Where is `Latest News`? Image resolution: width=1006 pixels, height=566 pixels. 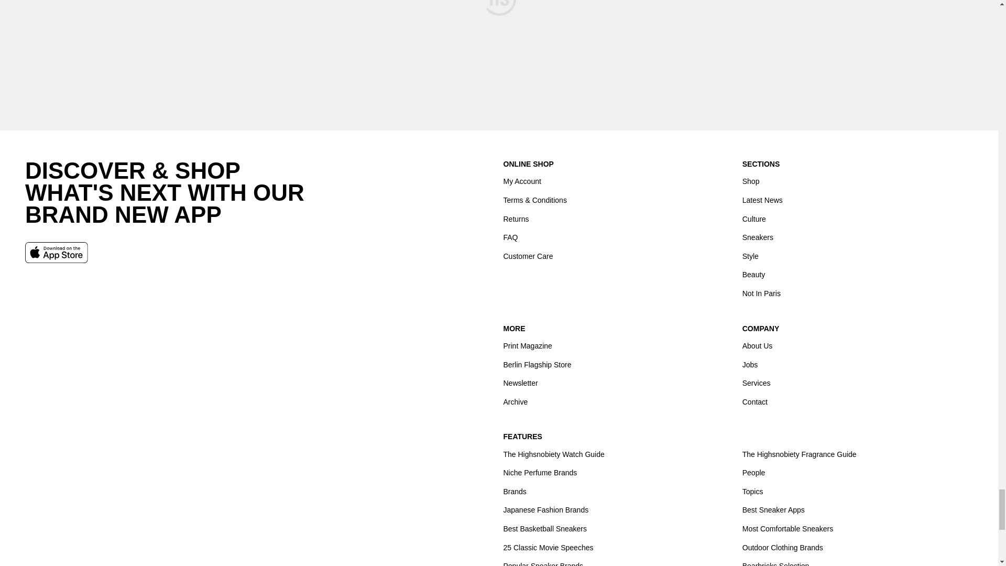 Latest News is located at coordinates (762, 200).